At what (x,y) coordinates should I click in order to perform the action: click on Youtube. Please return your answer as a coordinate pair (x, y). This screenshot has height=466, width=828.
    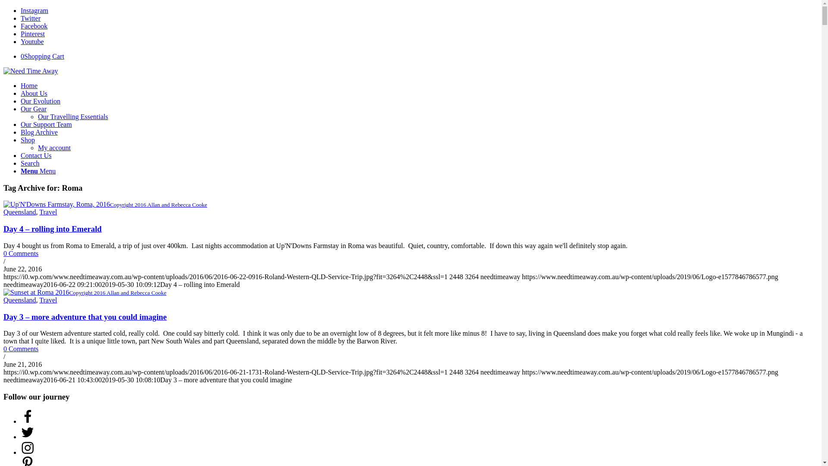
    Looking at the image, I should click on (32, 41).